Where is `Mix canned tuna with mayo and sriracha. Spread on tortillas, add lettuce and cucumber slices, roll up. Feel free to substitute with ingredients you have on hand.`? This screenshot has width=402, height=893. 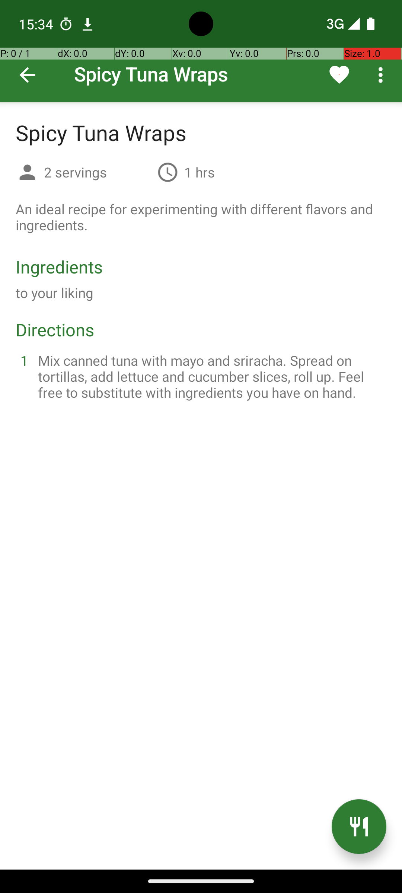 Mix canned tuna with mayo and sriracha. Spread on tortillas, add lettuce and cucumber slices, roll up. Feel free to substitute with ingredients you have on hand. is located at coordinates (210, 377).